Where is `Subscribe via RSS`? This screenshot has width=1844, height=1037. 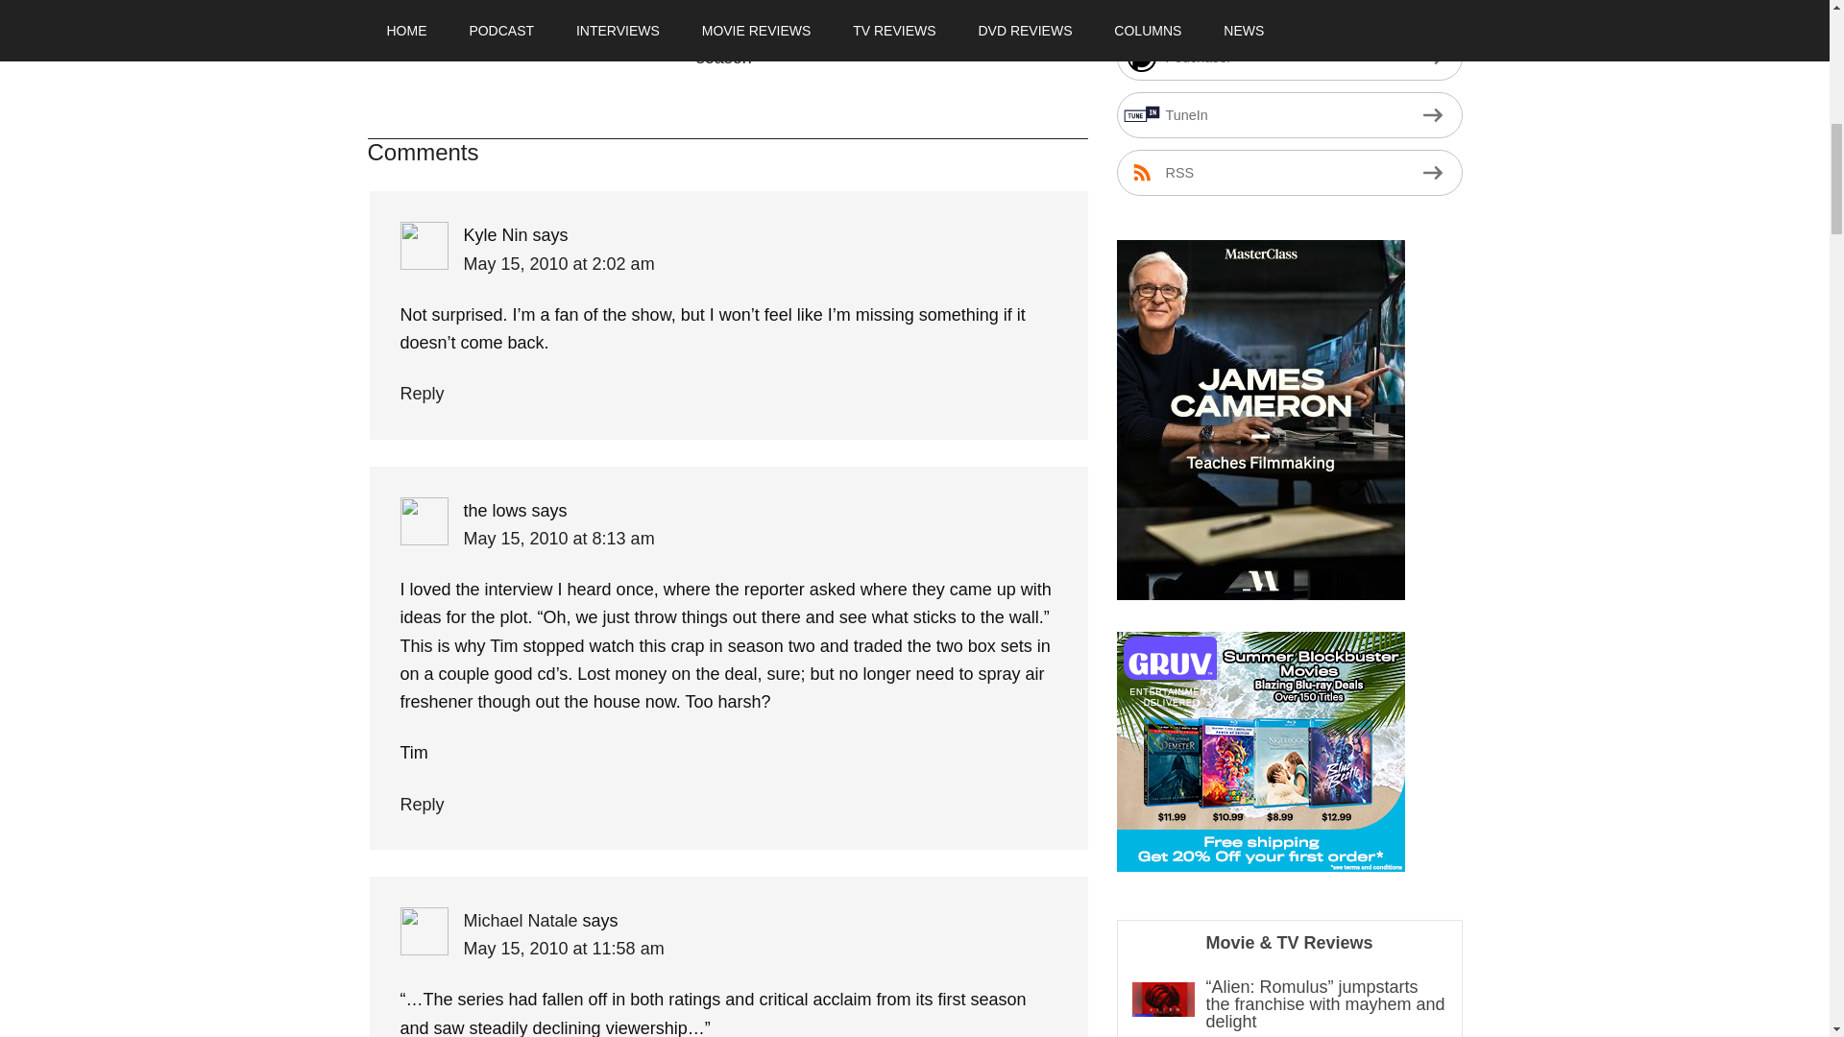 Subscribe via RSS is located at coordinates (1289, 173).